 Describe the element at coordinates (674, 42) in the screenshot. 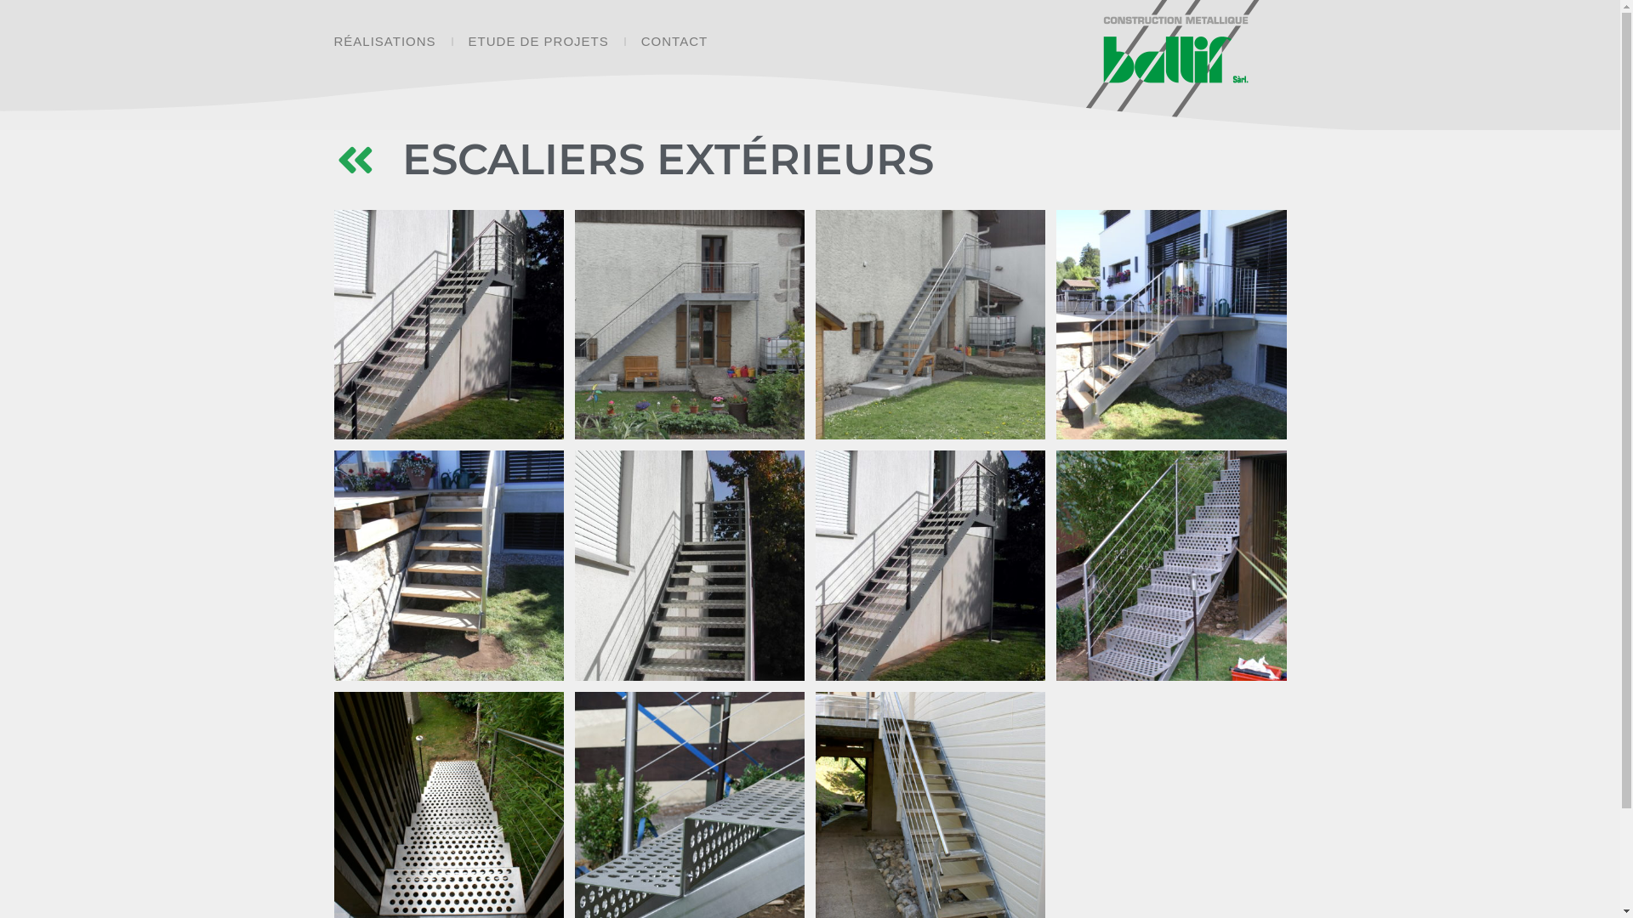

I see `CONTACT` at that location.